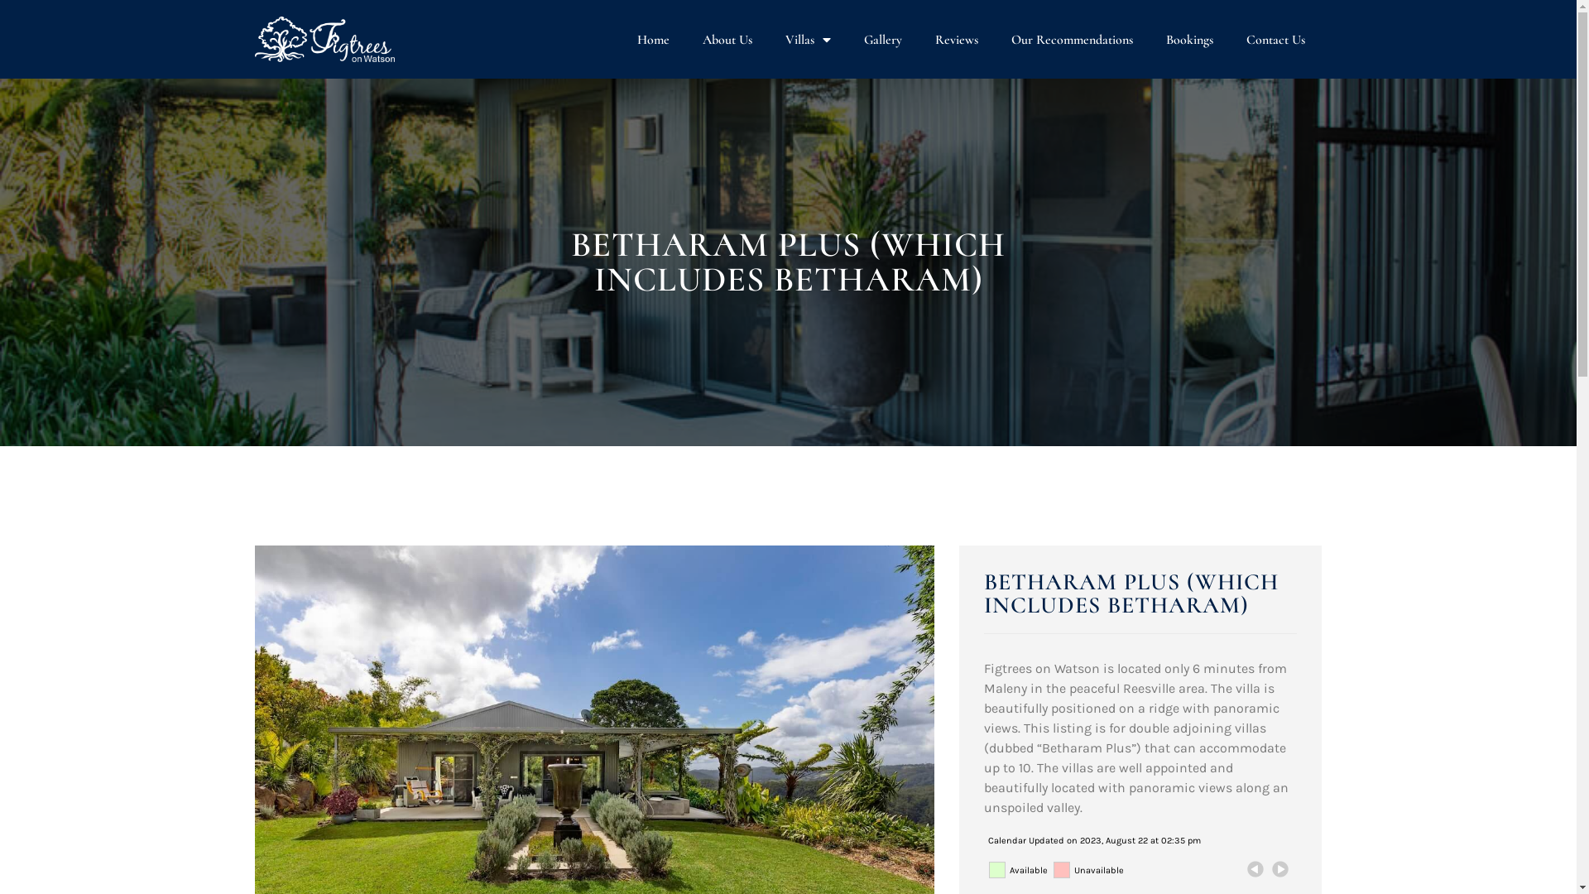 The height and width of the screenshot is (894, 1589). Describe the element at coordinates (957, 40) in the screenshot. I see `Reviews` at that location.